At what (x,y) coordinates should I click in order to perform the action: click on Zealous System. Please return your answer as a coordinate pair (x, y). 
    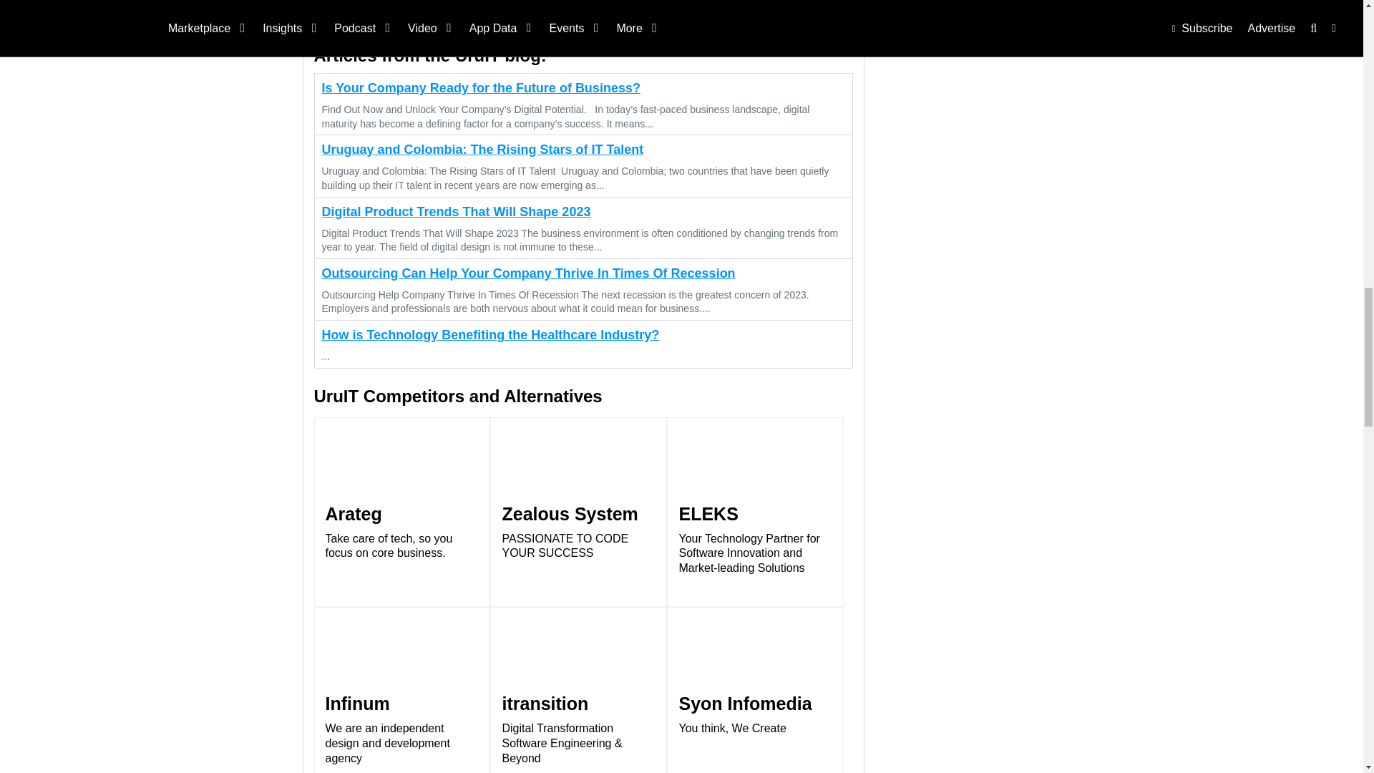
    Looking at the image, I should click on (578, 512).